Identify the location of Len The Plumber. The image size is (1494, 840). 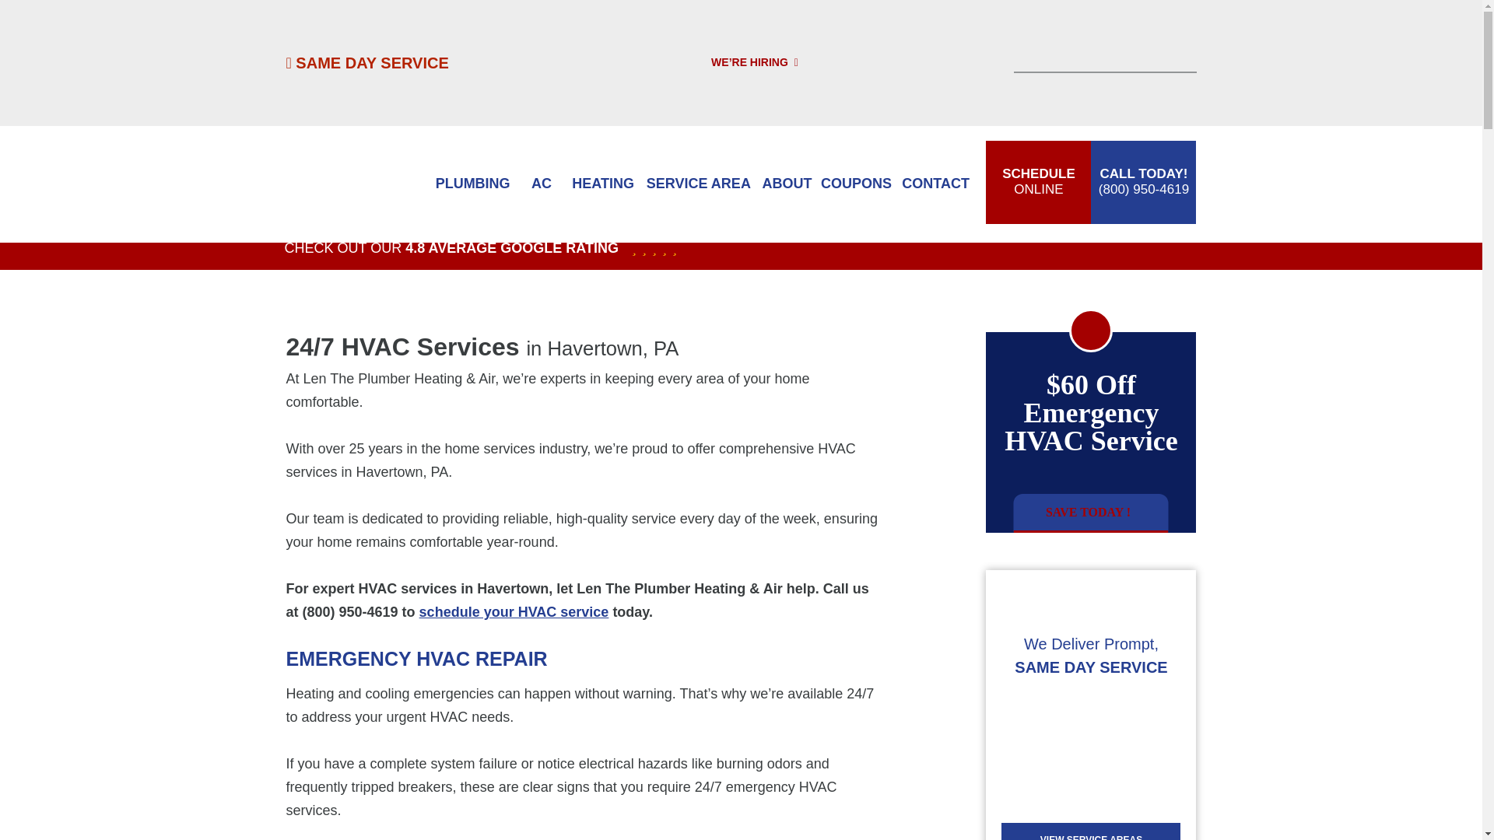
(352, 184).